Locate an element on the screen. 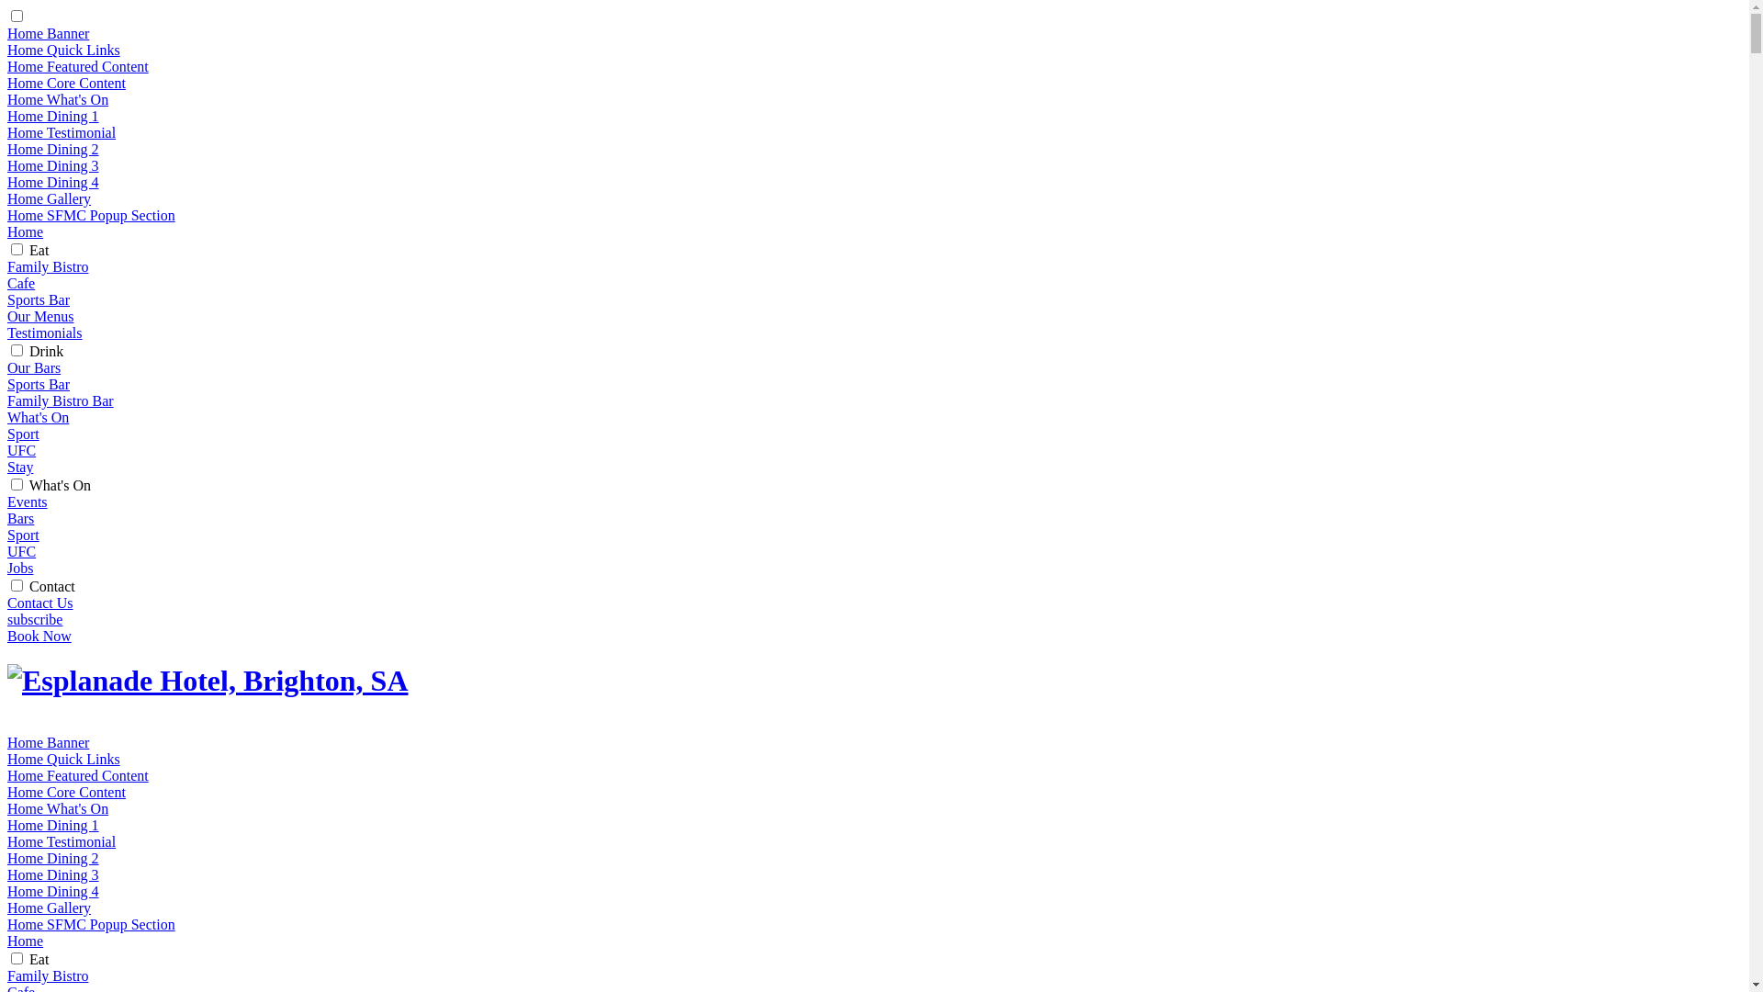 The height and width of the screenshot is (992, 1763). Home Quick Links is located at coordinates (64, 50).